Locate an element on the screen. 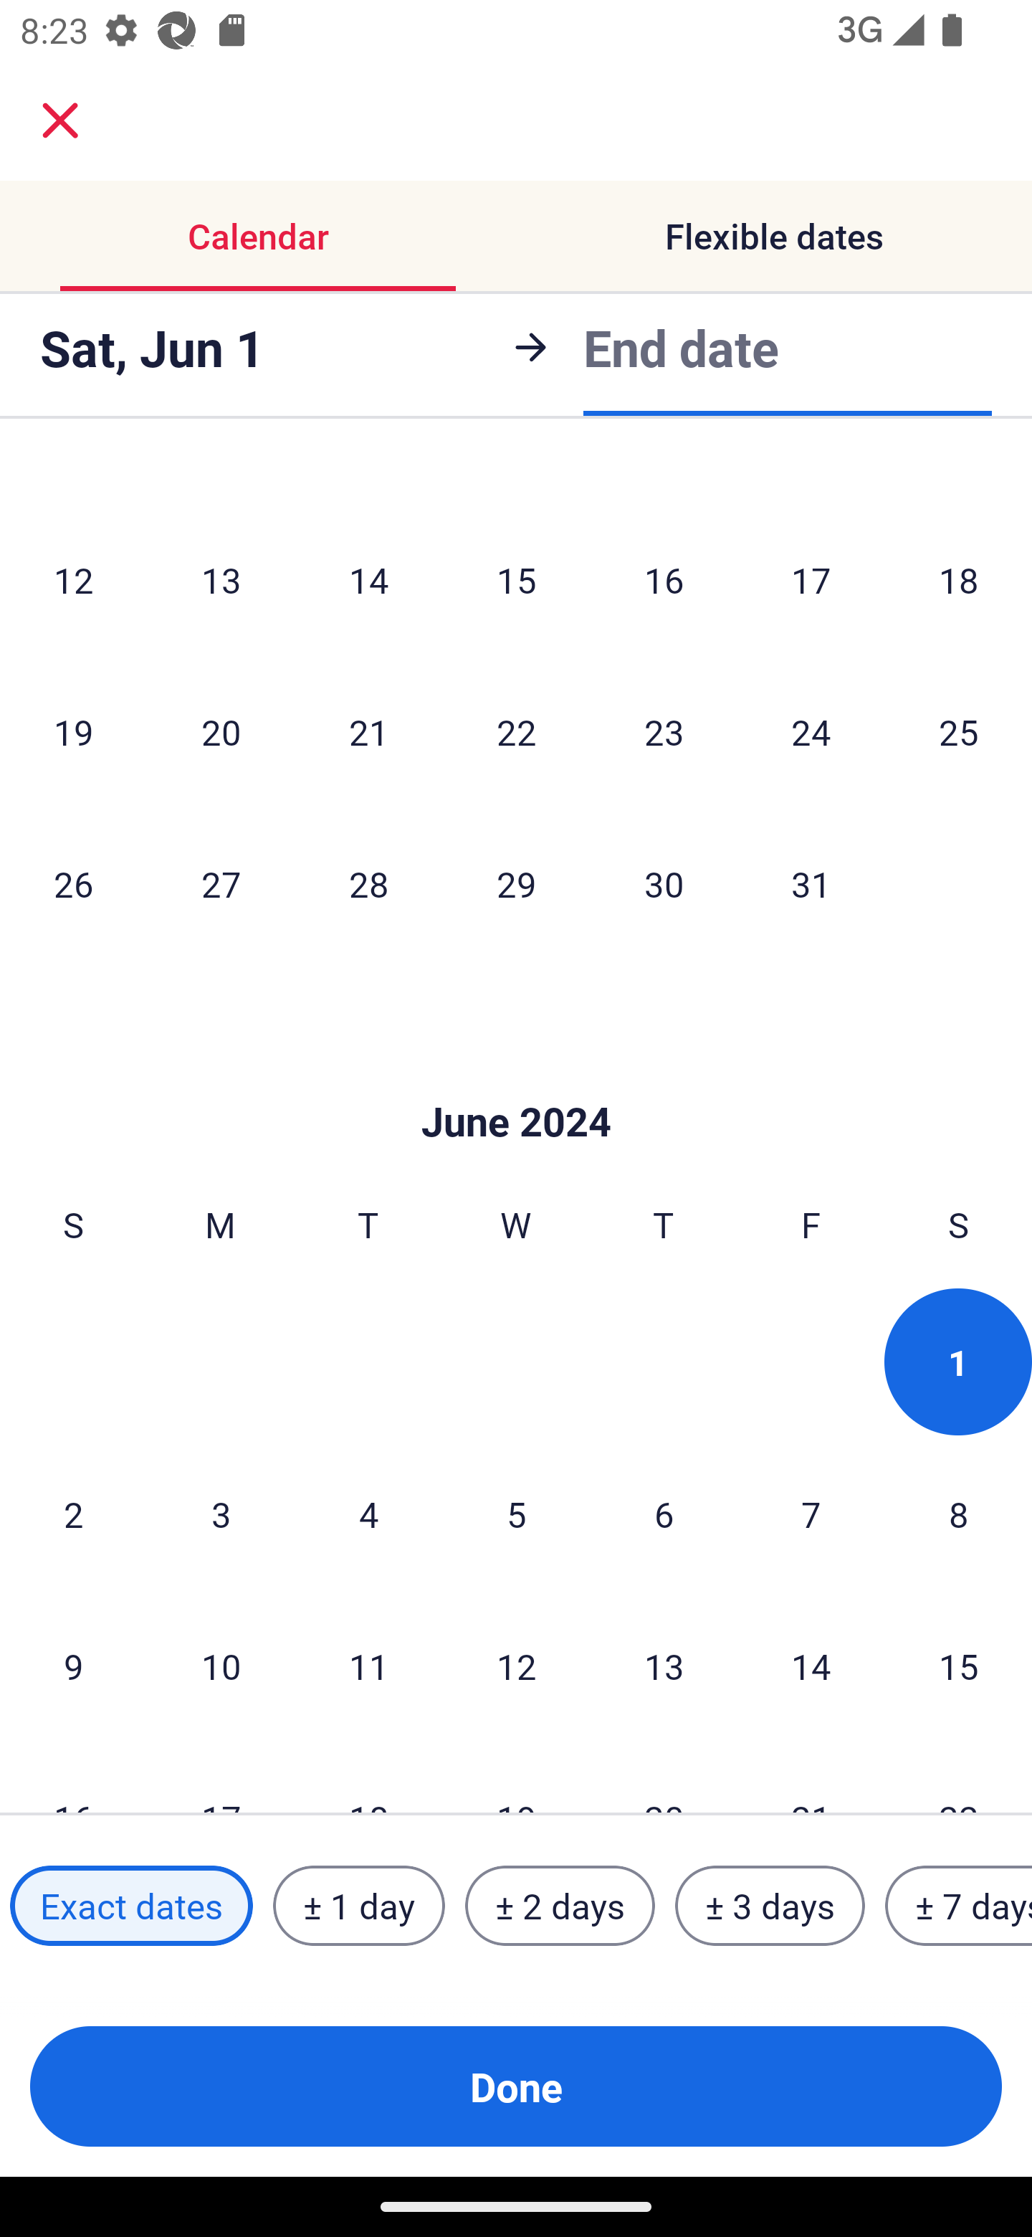 This screenshot has height=2237, width=1032. Skip to Done is located at coordinates (516, 1078).